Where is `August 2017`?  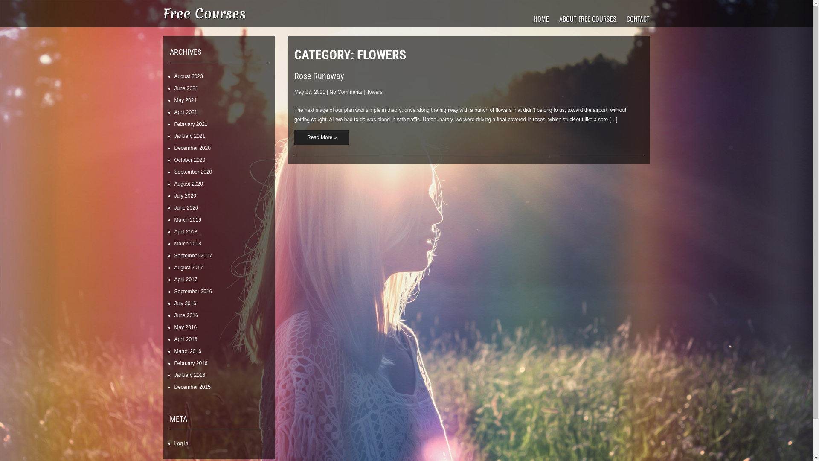 August 2017 is located at coordinates (189, 268).